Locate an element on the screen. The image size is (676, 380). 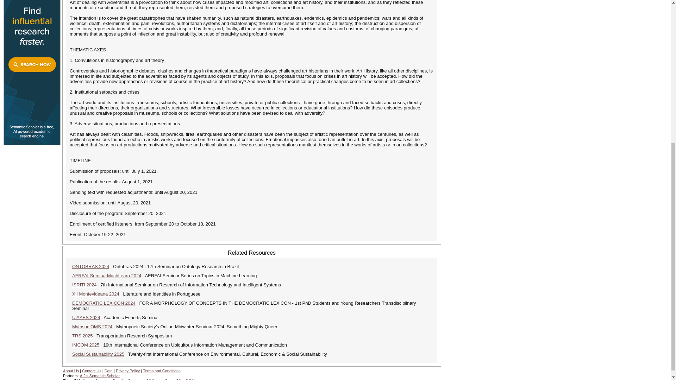
UiAAES 2024 is located at coordinates (86, 317).